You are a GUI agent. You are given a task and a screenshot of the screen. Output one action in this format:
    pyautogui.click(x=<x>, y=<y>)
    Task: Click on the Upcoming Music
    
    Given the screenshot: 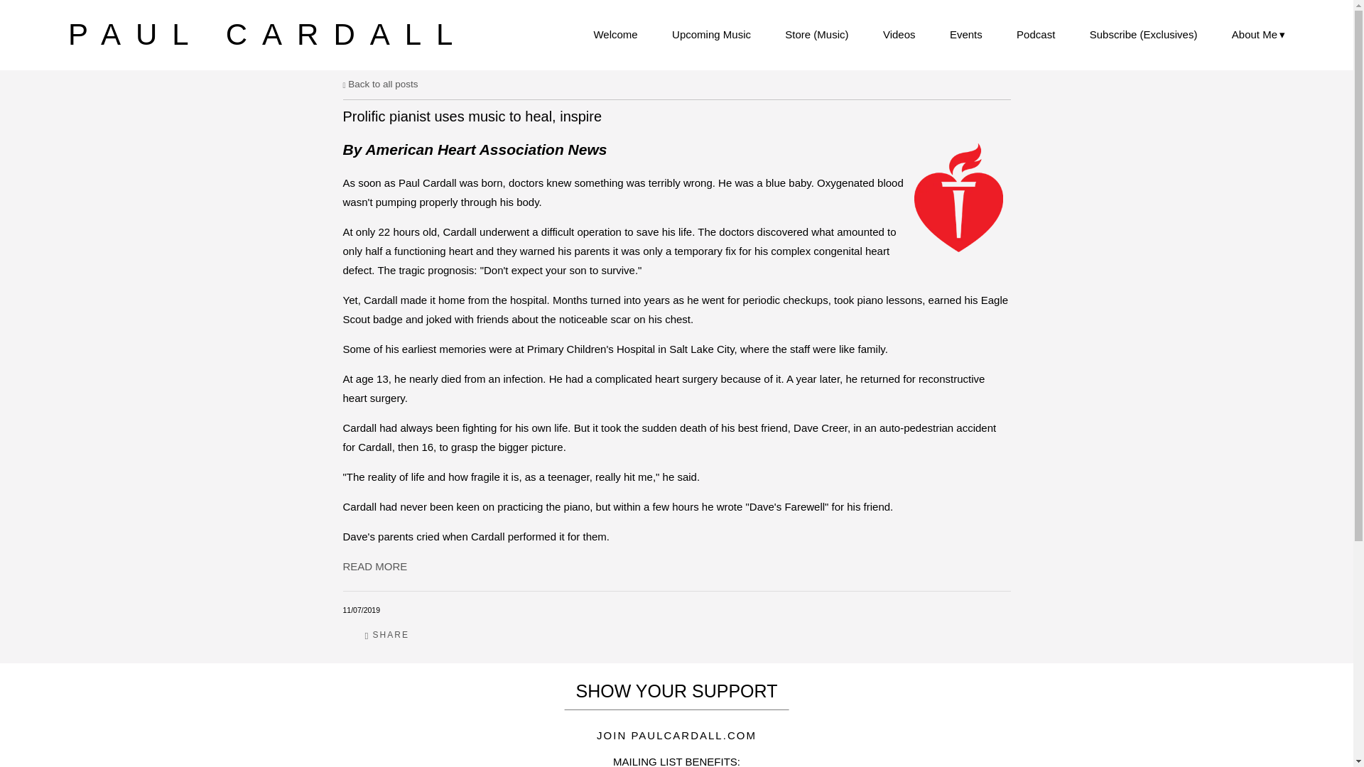 What is the action you would take?
    pyautogui.click(x=712, y=34)
    